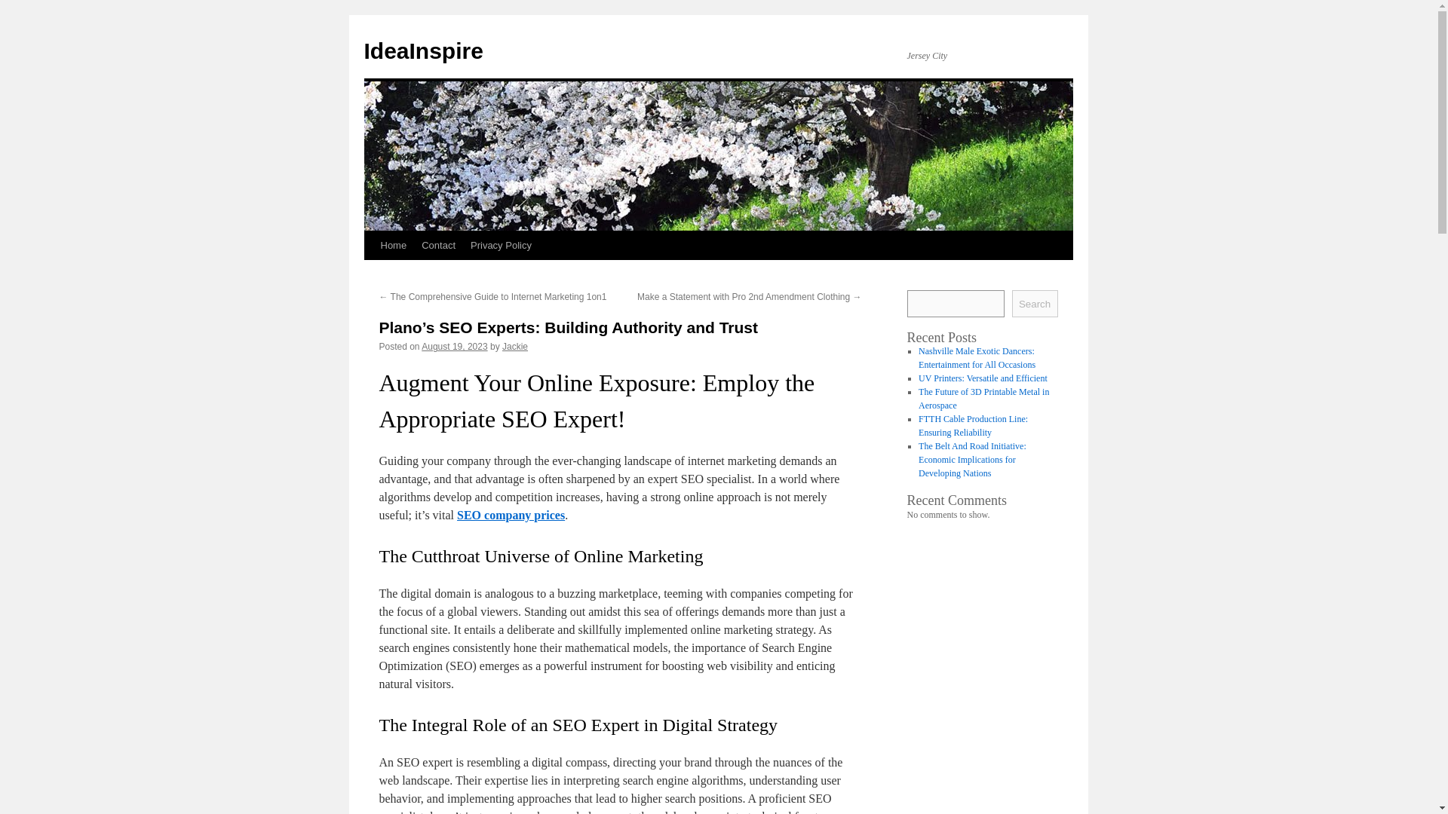 This screenshot has height=814, width=1448. Describe the element at coordinates (511, 516) in the screenshot. I see `SEO company prices` at that location.